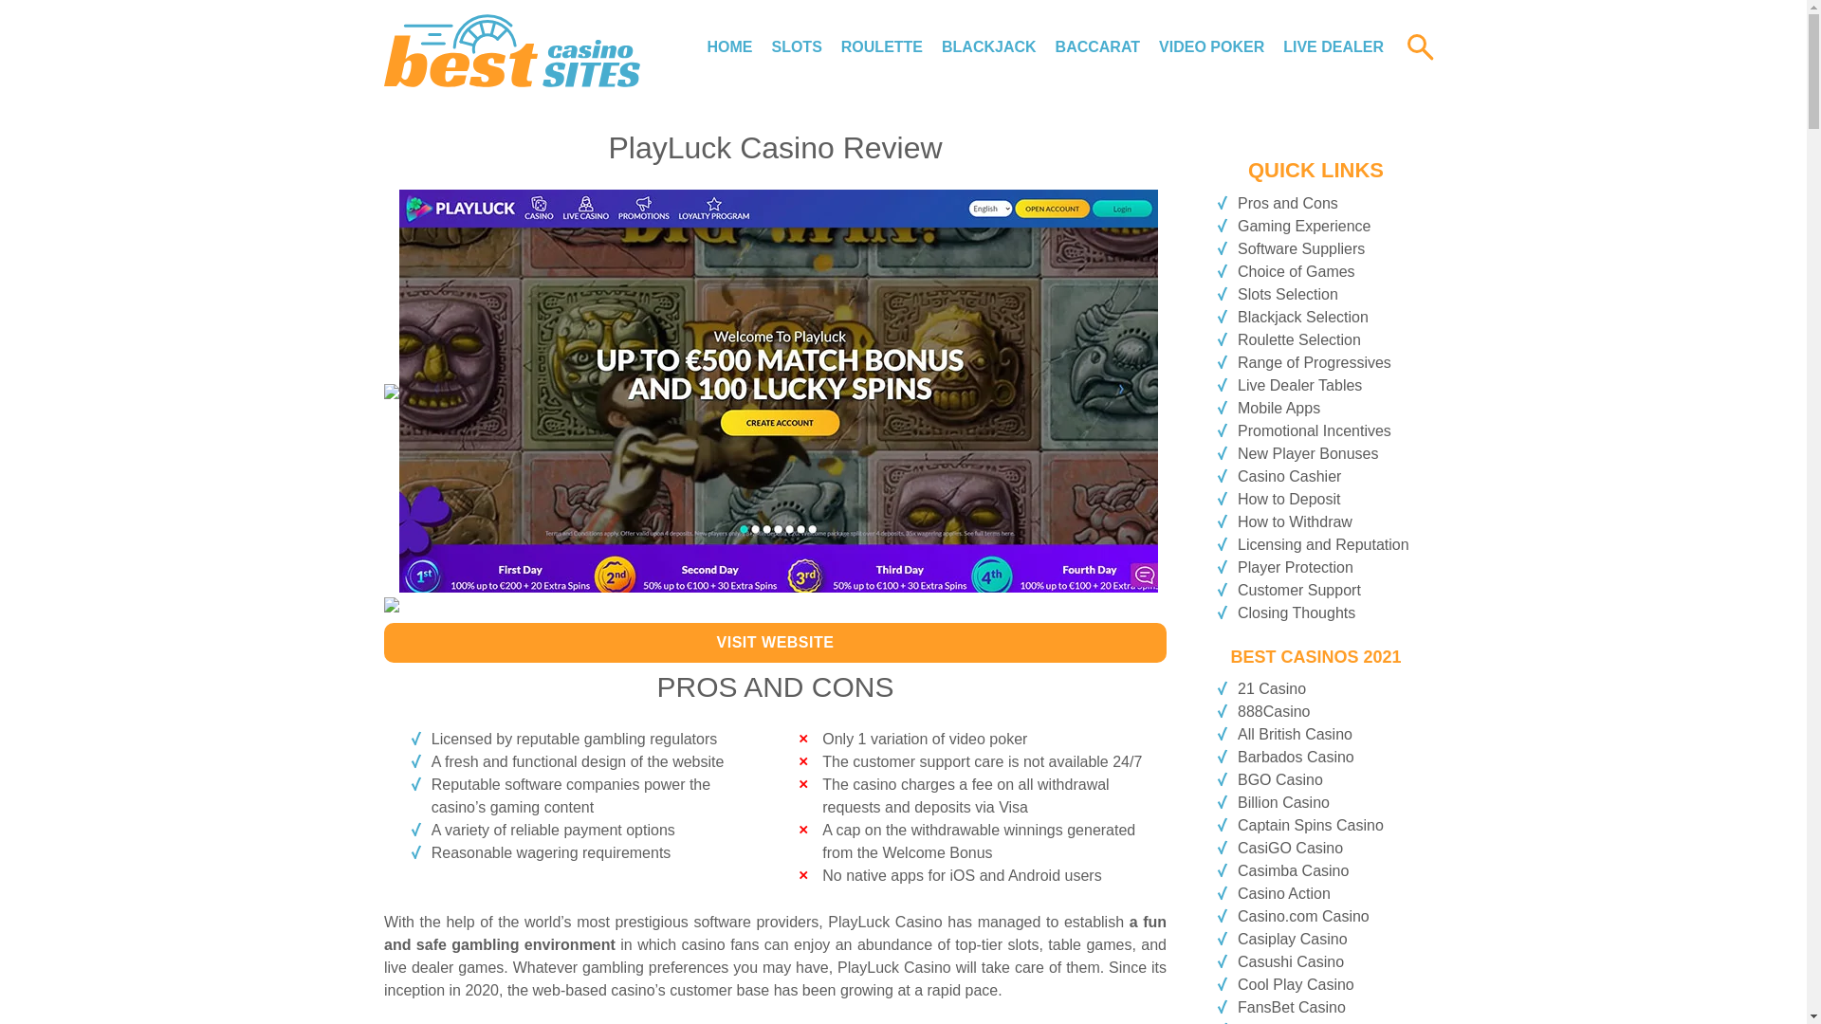 This screenshot has width=1821, height=1024. I want to click on Software Suppliers, so click(1301, 248).